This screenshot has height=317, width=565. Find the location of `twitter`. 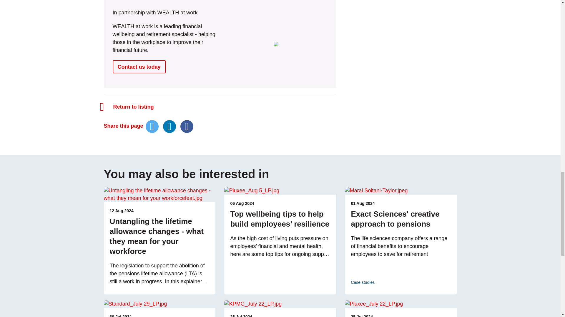

twitter is located at coordinates (152, 126).